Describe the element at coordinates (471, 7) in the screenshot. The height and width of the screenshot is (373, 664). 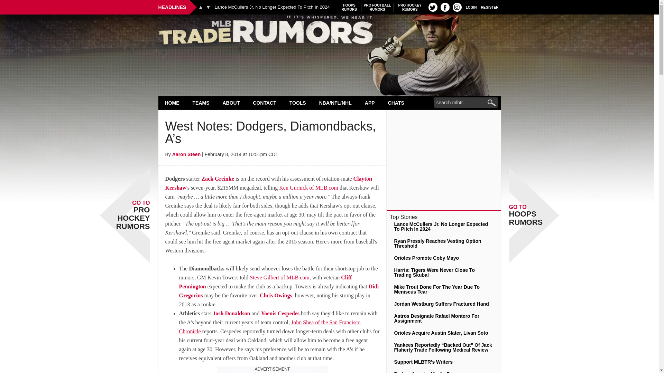
I see `LOGIN` at that location.